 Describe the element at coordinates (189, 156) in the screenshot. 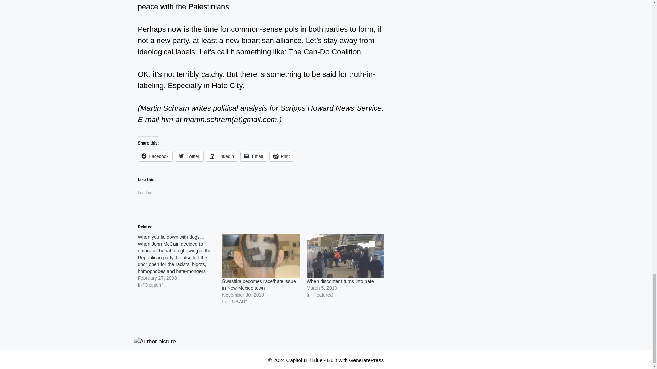

I see `Twitter` at that location.